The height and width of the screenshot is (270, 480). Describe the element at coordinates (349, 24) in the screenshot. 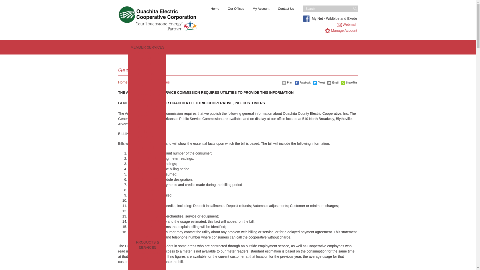

I see `Webmail` at that location.